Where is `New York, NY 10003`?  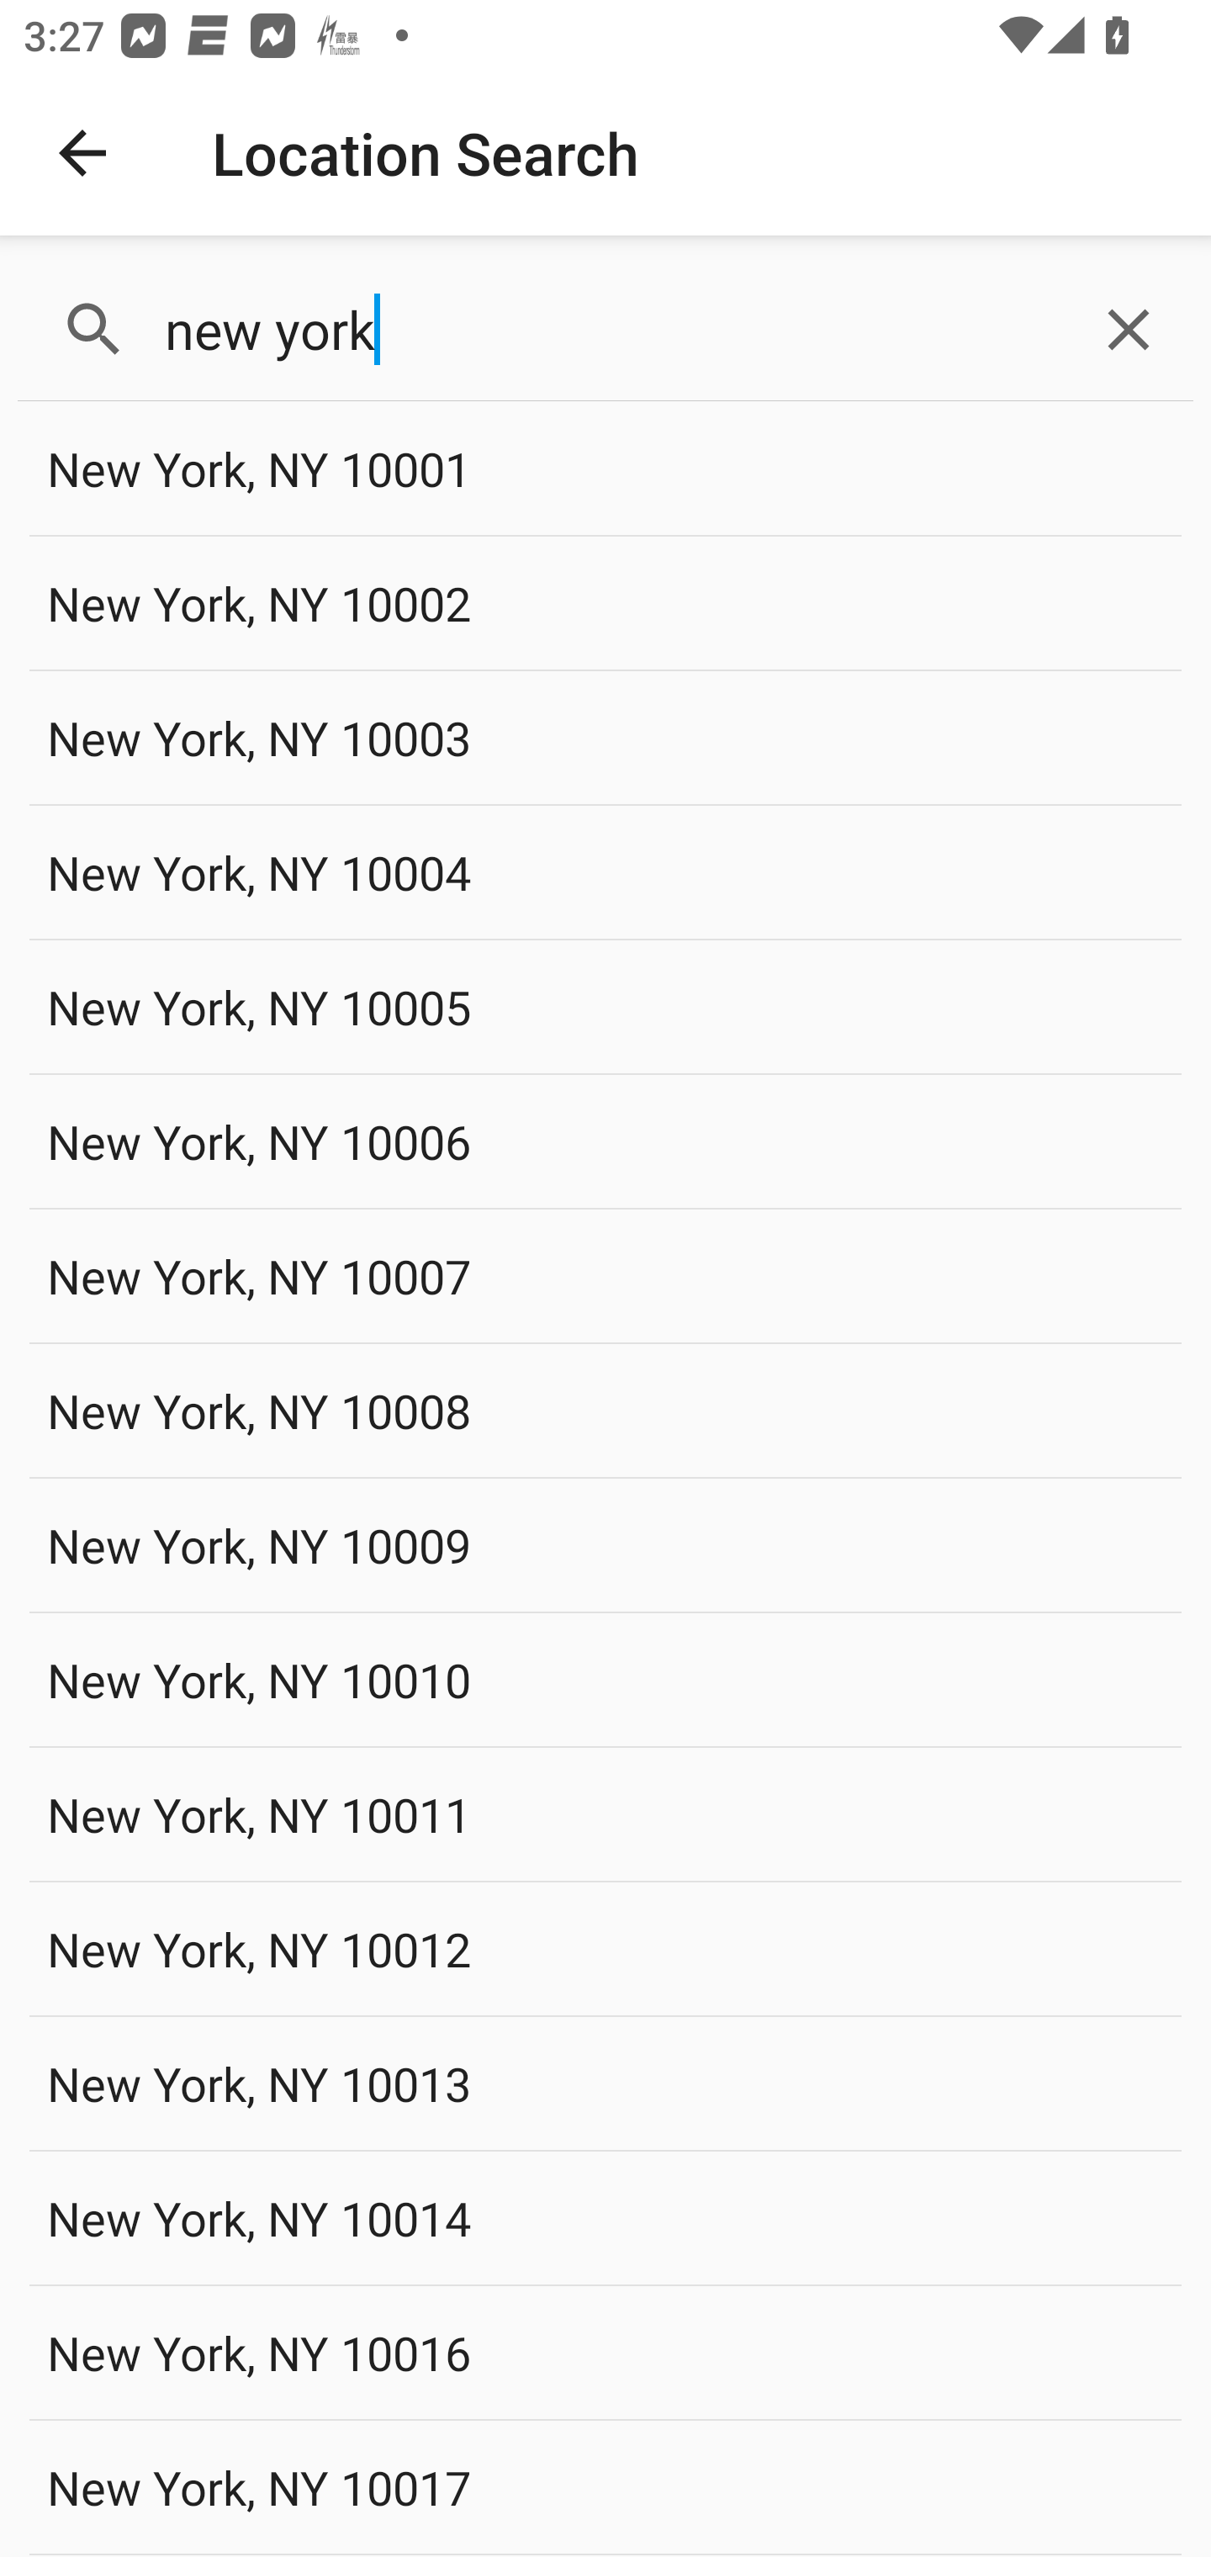 New York, NY 10003 is located at coordinates (605, 737).